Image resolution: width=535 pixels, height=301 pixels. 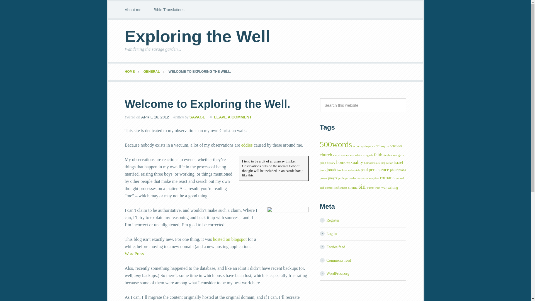 I want to click on inspiration, so click(x=387, y=163).